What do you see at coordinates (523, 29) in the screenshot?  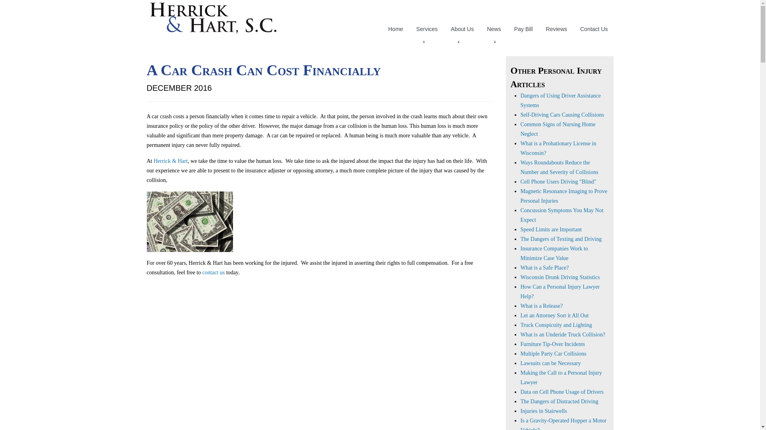 I see `Pay Bill` at bounding box center [523, 29].